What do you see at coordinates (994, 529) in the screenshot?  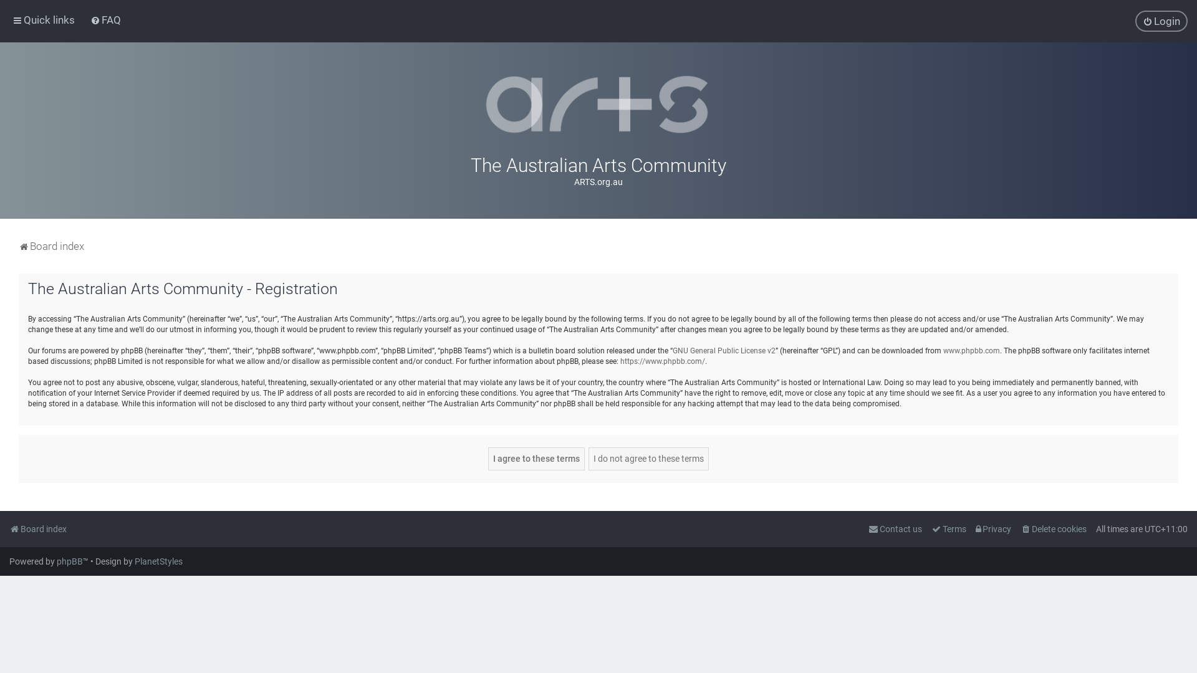 I see `Privacy` at bounding box center [994, 529].